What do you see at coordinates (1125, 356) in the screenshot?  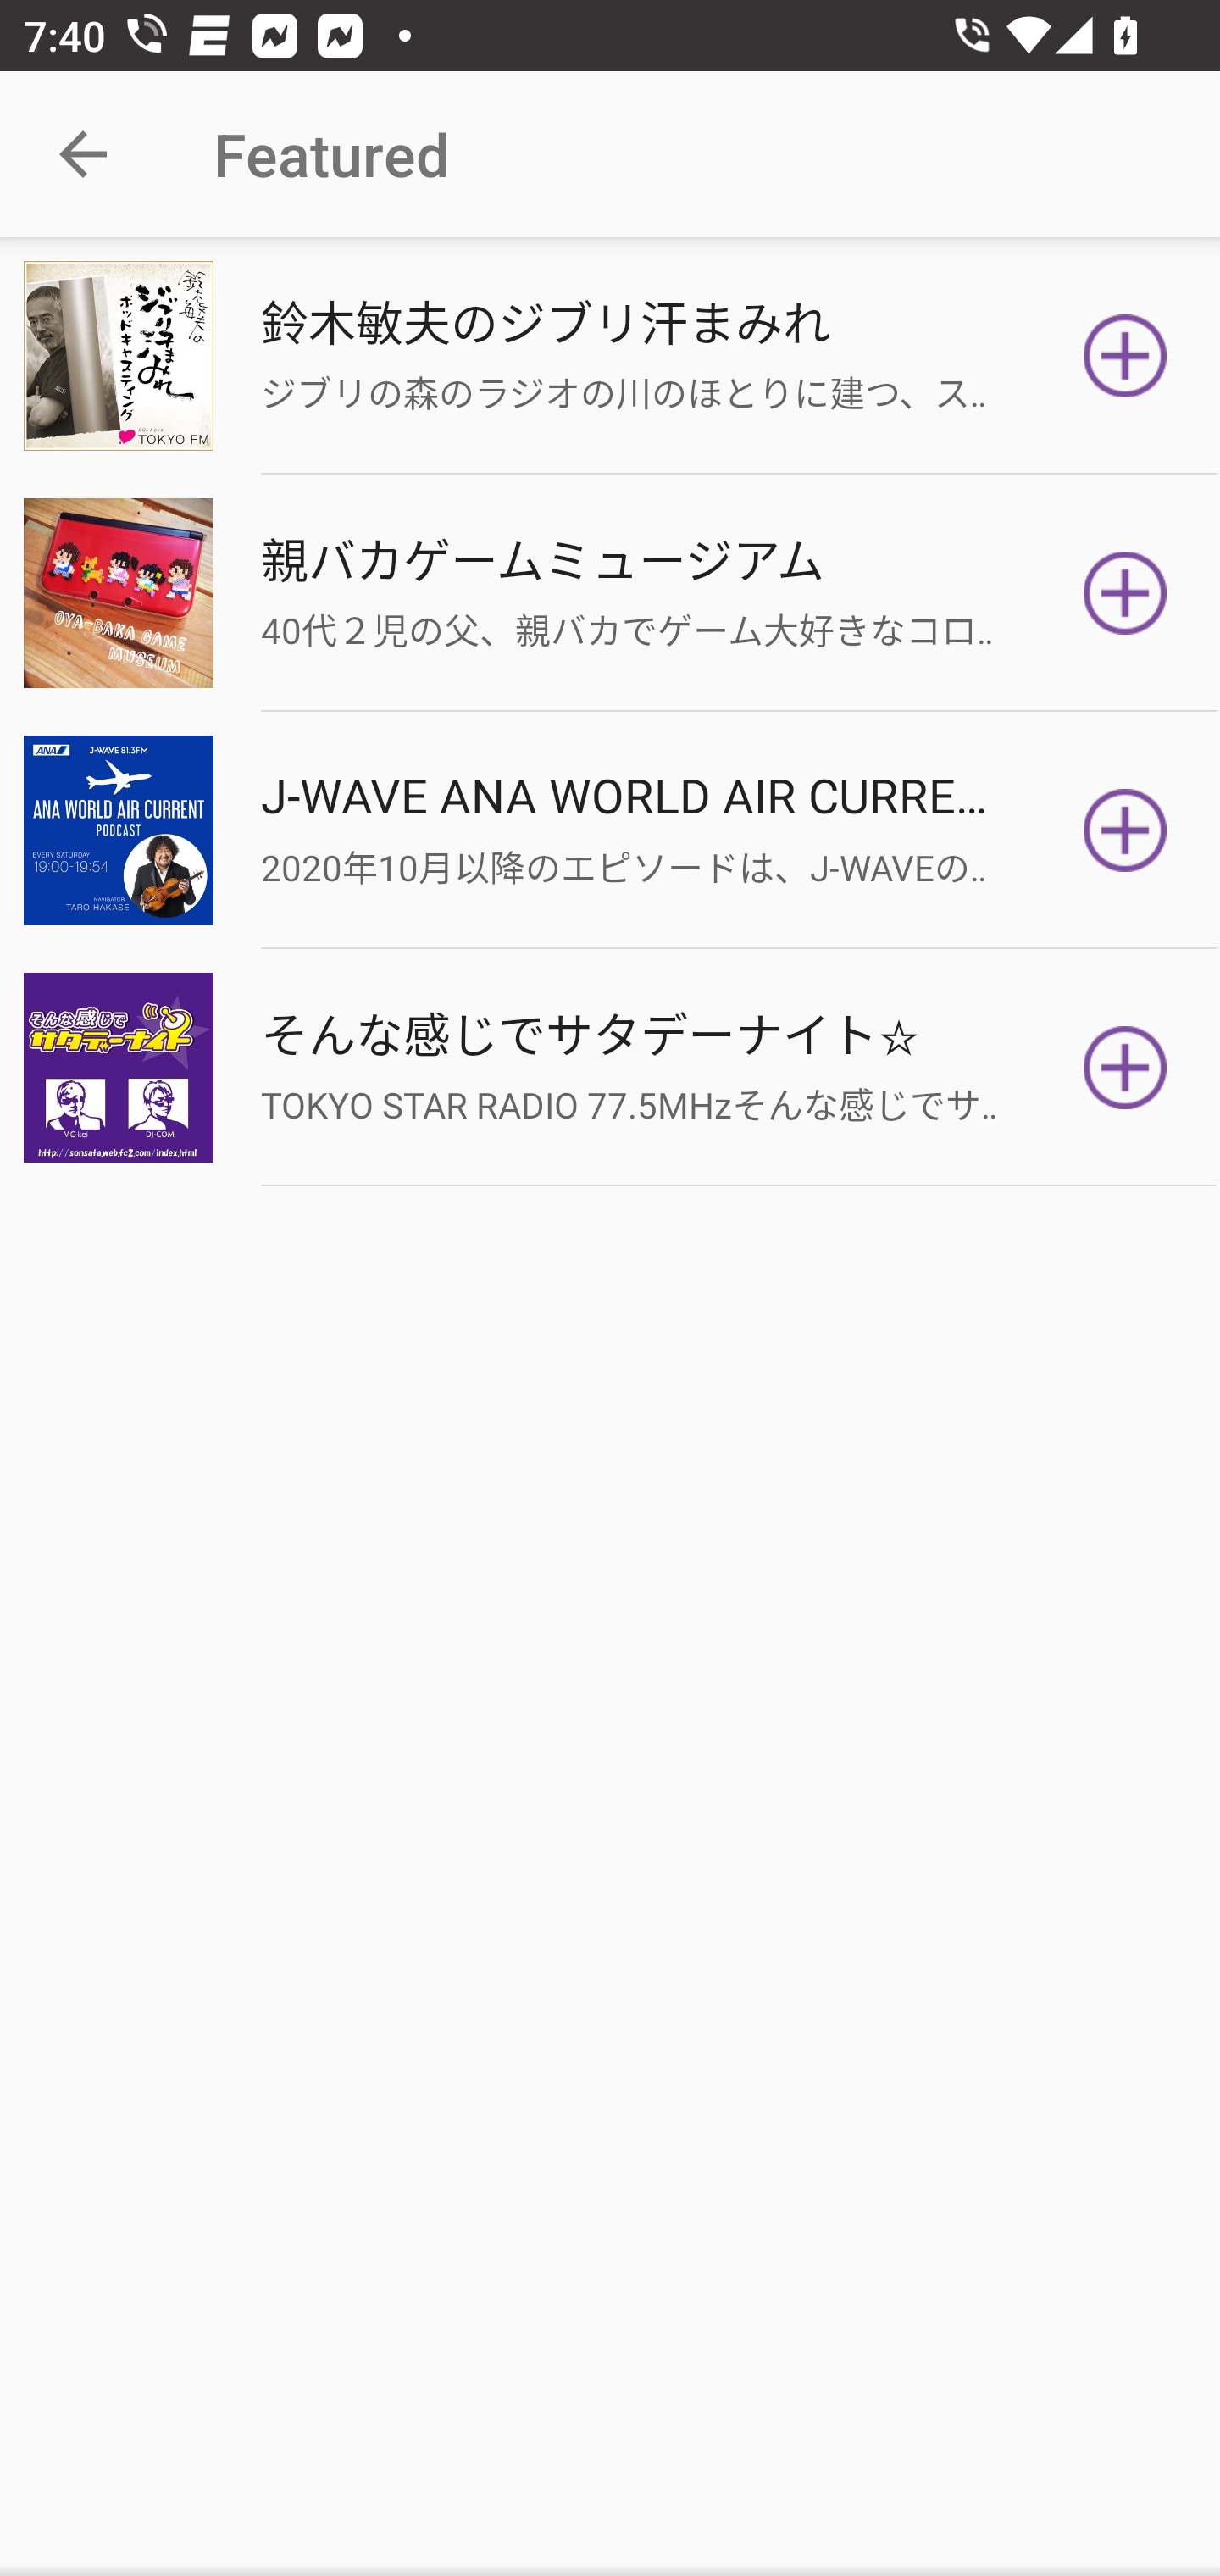 I see `Subscribe` at bounding box center [1125, 356].